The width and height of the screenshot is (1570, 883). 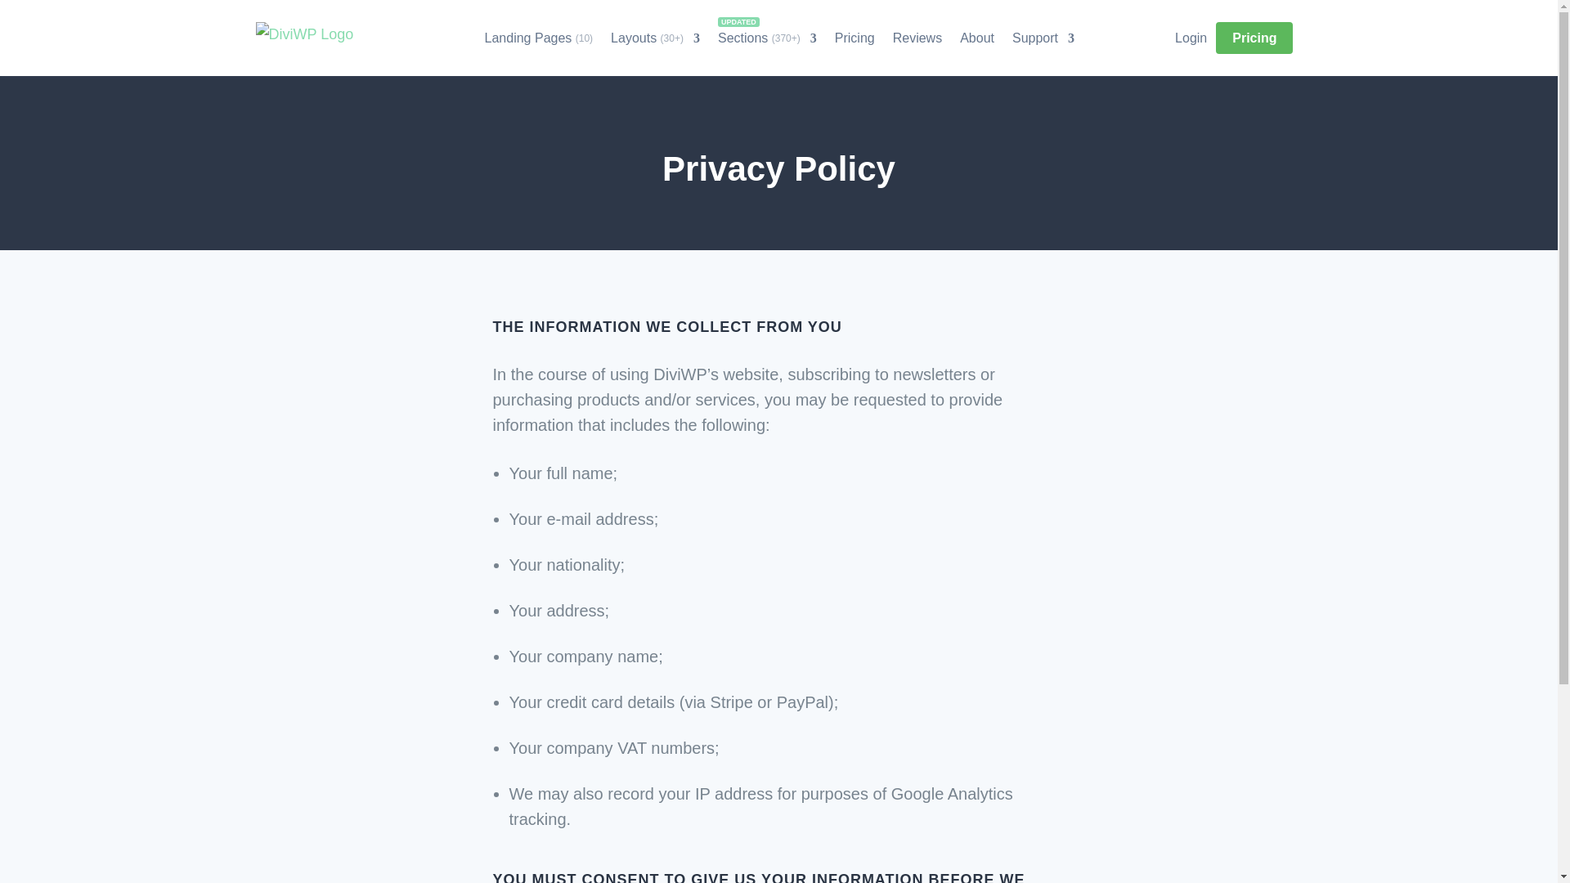 I want to click on Pricing, so click(x=1254, y=38).